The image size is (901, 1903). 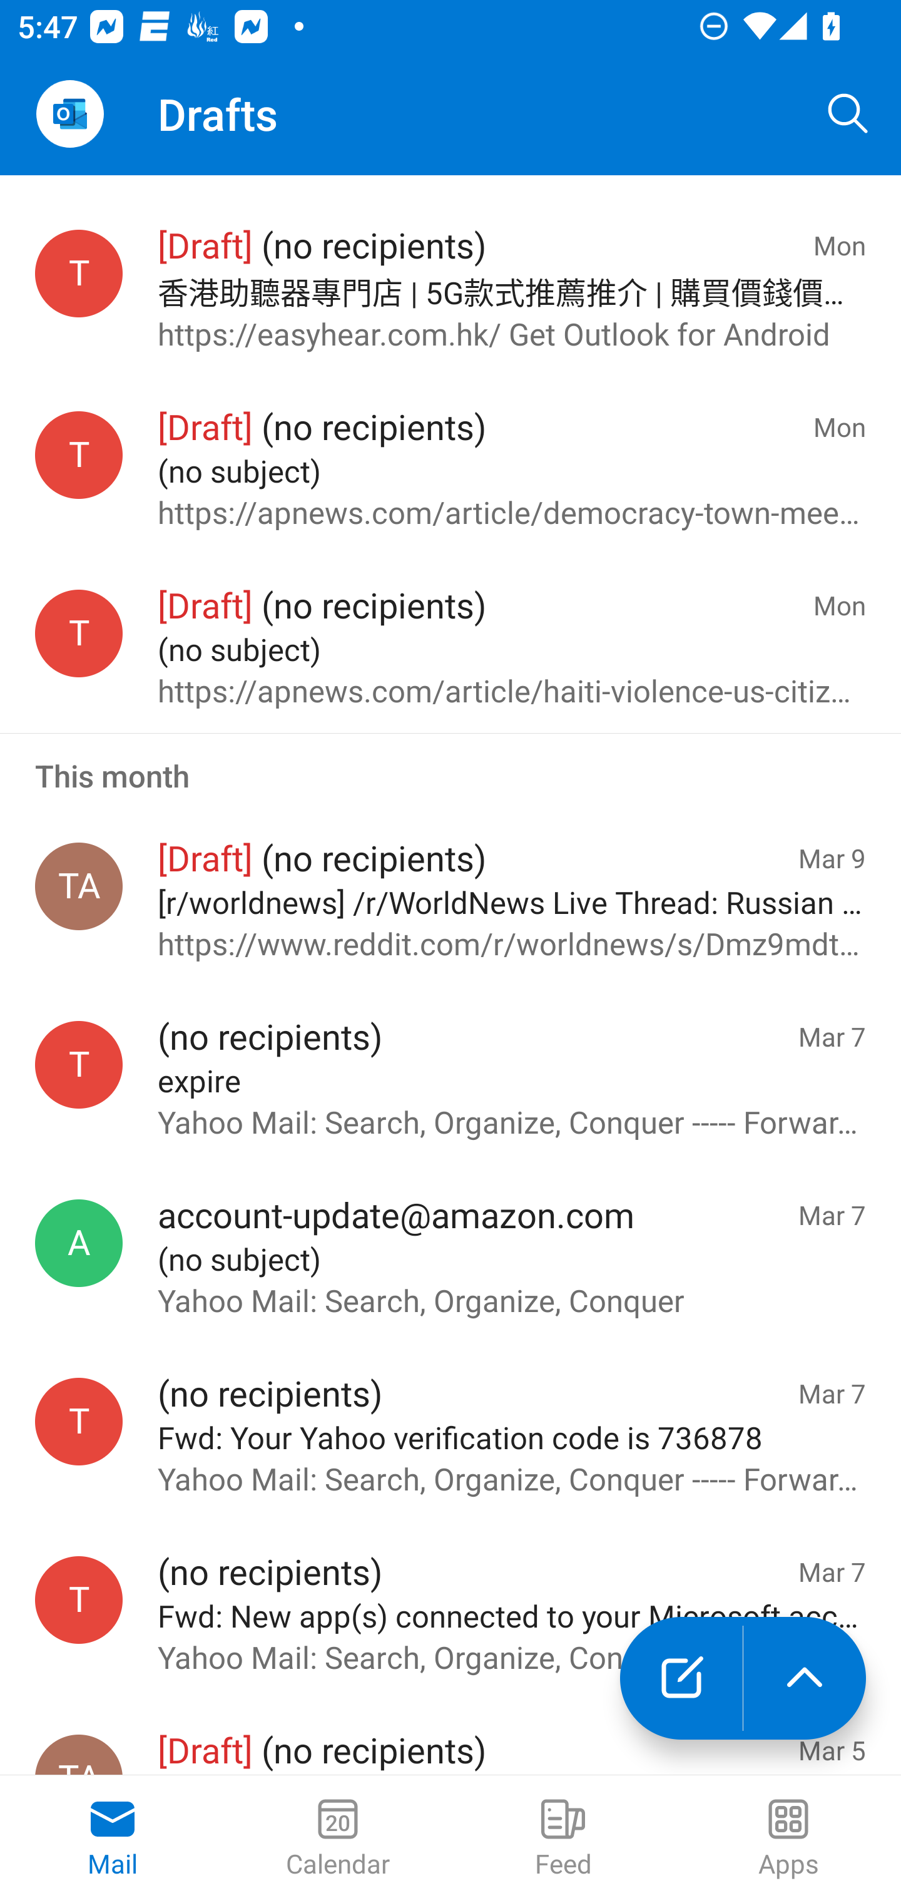 What do you see at coordinates (79, 633) in the screenshot?
I see `testappium002@outlook.com` at bounding box center [79, 633].